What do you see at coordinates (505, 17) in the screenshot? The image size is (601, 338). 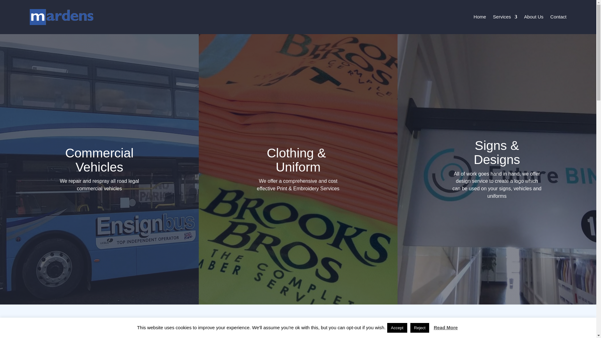 I see `Services` at bounding box center [505, 17].